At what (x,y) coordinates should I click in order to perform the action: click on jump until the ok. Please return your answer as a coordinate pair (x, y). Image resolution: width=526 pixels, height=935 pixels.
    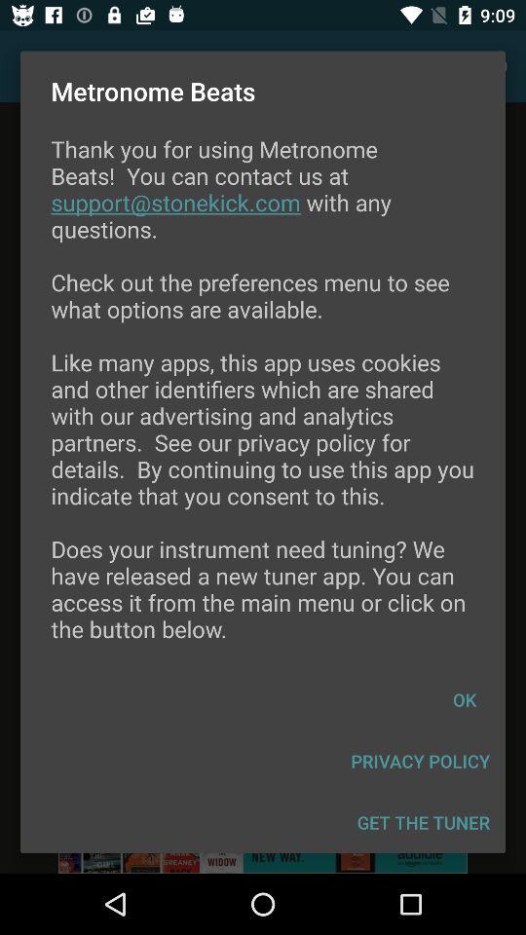
    Looking at the image, I should click on (465, 699).